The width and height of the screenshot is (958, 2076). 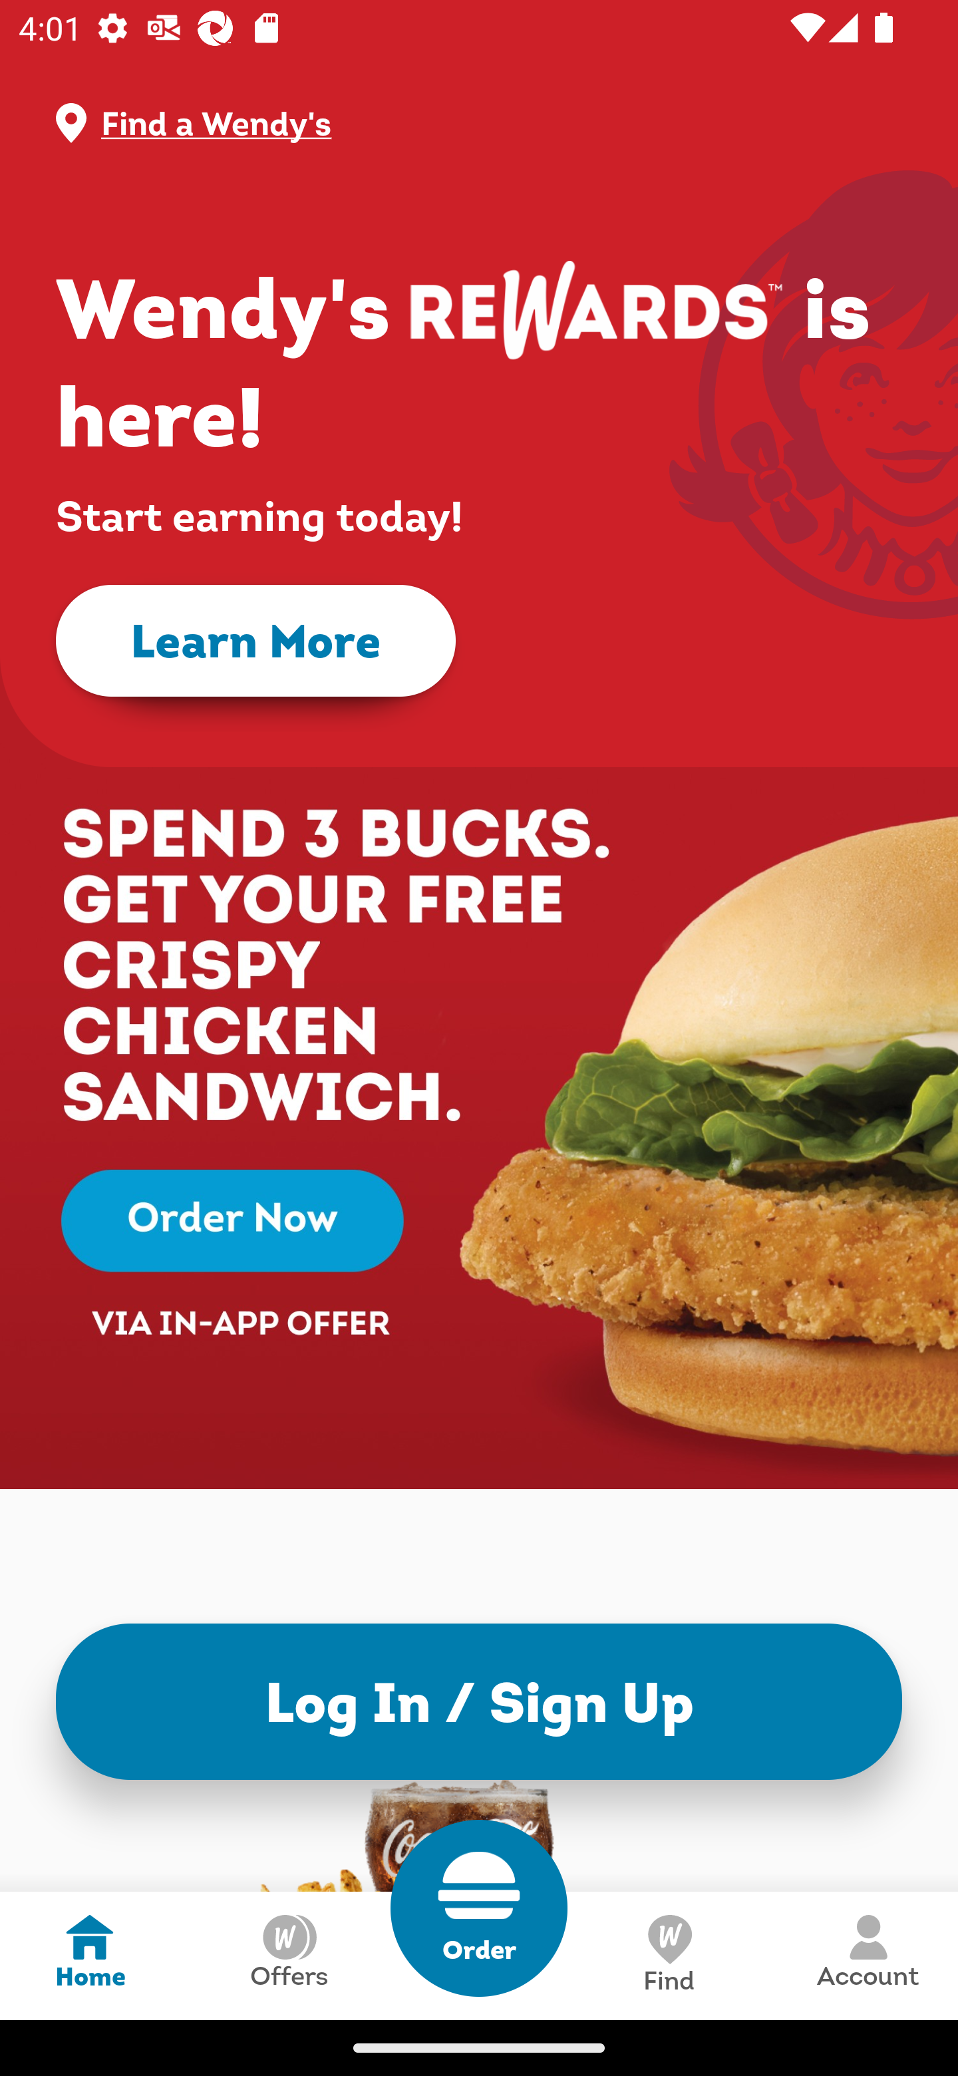 What do you see at coordinates (500, 123) in the screenshot?
I see `Find a Wendy's` at bounding box center [500, 123].